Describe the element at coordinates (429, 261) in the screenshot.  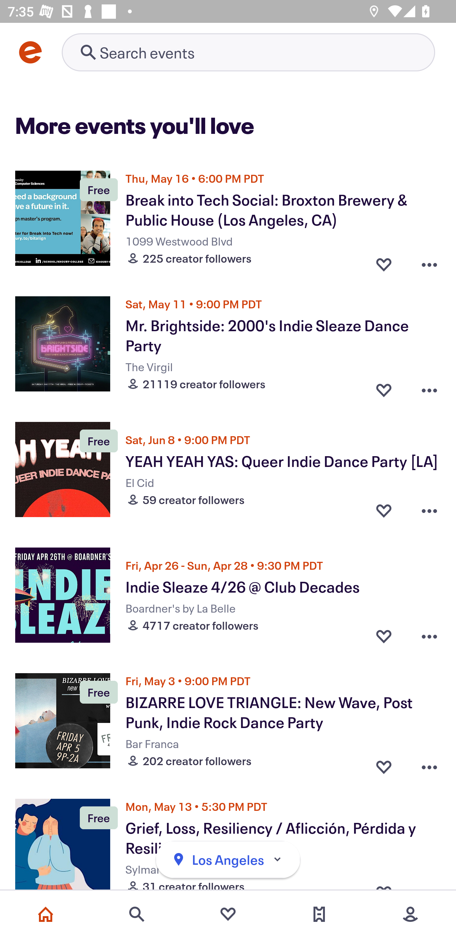
I see `Overflow menu button` at that location.